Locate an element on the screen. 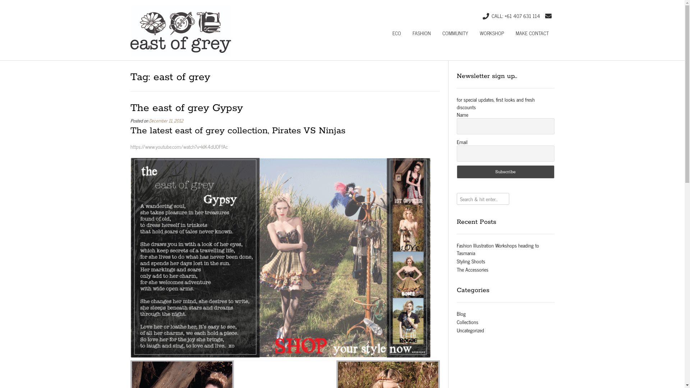 The image size is (690, 388). ECO is located at coordinates (397, 37).